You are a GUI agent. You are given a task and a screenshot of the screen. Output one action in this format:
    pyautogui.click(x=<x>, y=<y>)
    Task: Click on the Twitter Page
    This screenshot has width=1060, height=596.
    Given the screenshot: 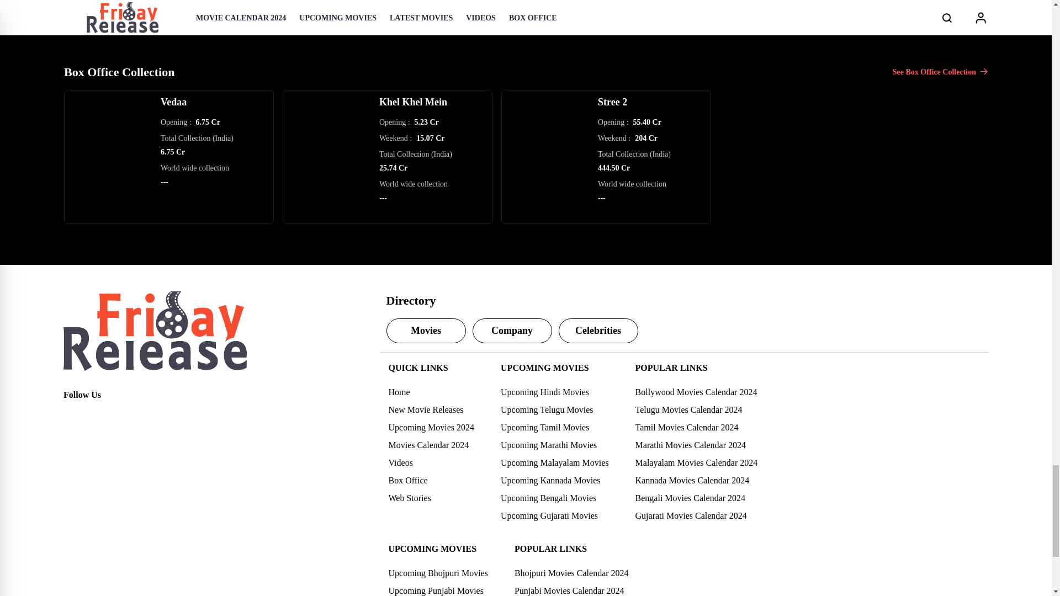 What is the action you would take?
    pyautogui.click(x=96, y=414)
    